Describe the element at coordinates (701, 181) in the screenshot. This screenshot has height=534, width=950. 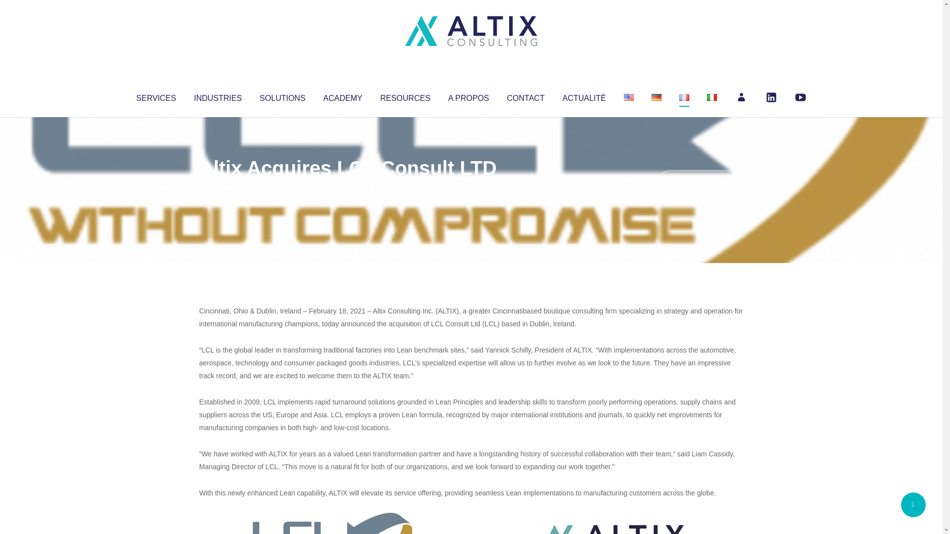
I see `No Comments` at that location.